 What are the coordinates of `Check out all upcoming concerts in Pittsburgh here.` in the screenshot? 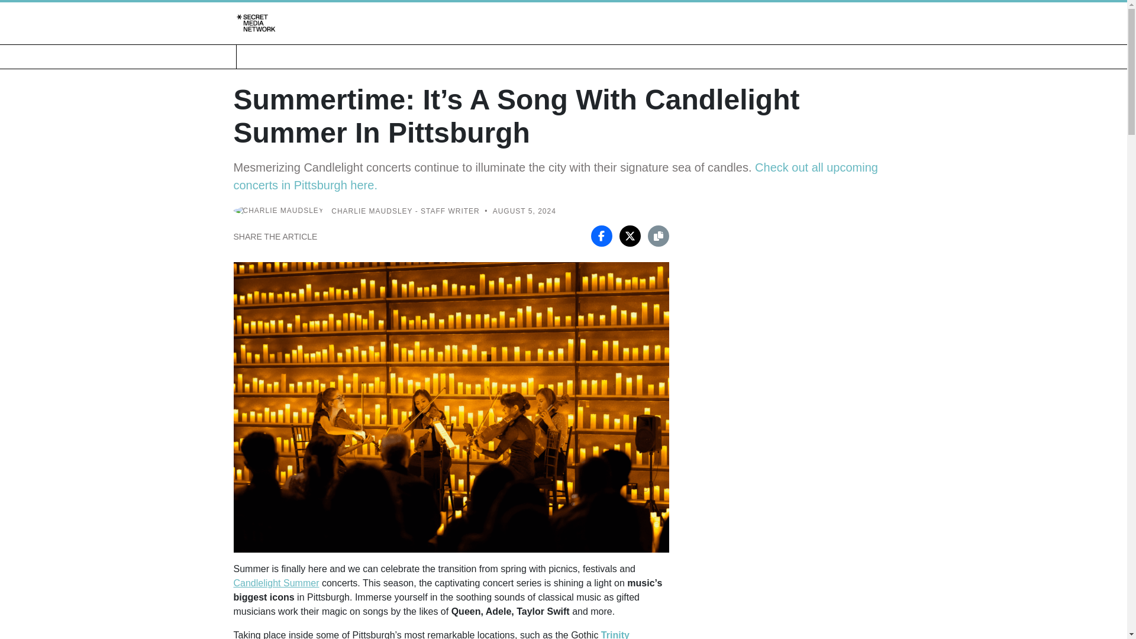 It's located at (555, 176).